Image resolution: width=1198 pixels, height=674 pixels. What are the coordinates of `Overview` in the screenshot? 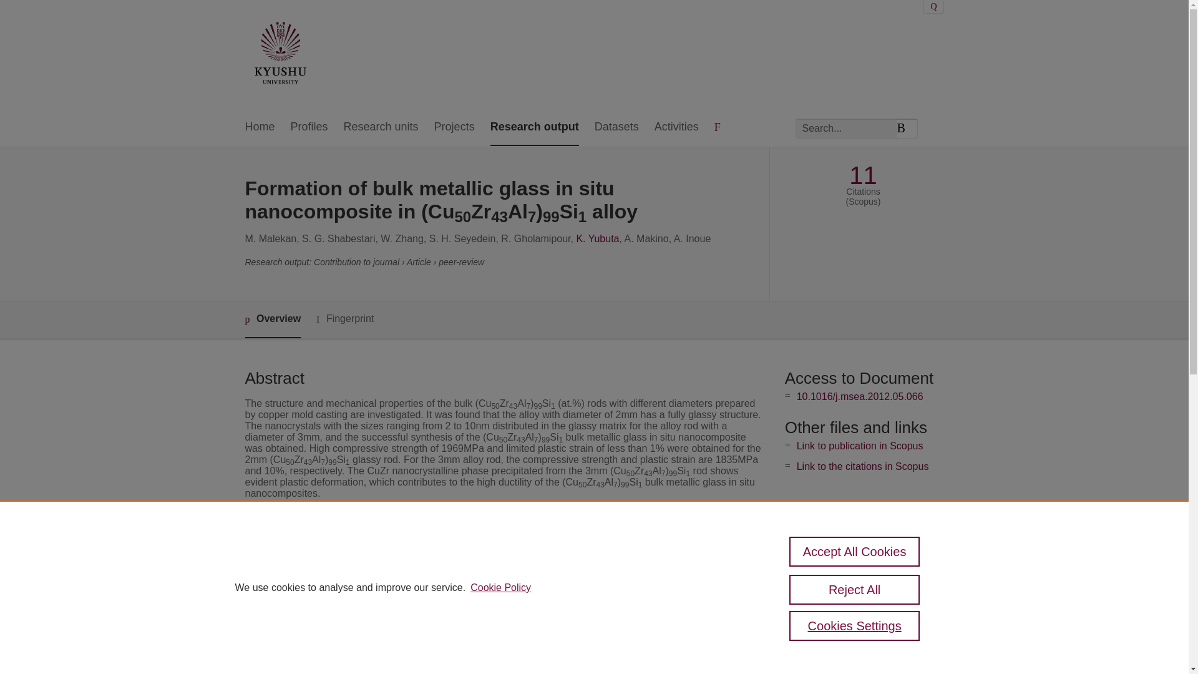 It's located at (272, 320).